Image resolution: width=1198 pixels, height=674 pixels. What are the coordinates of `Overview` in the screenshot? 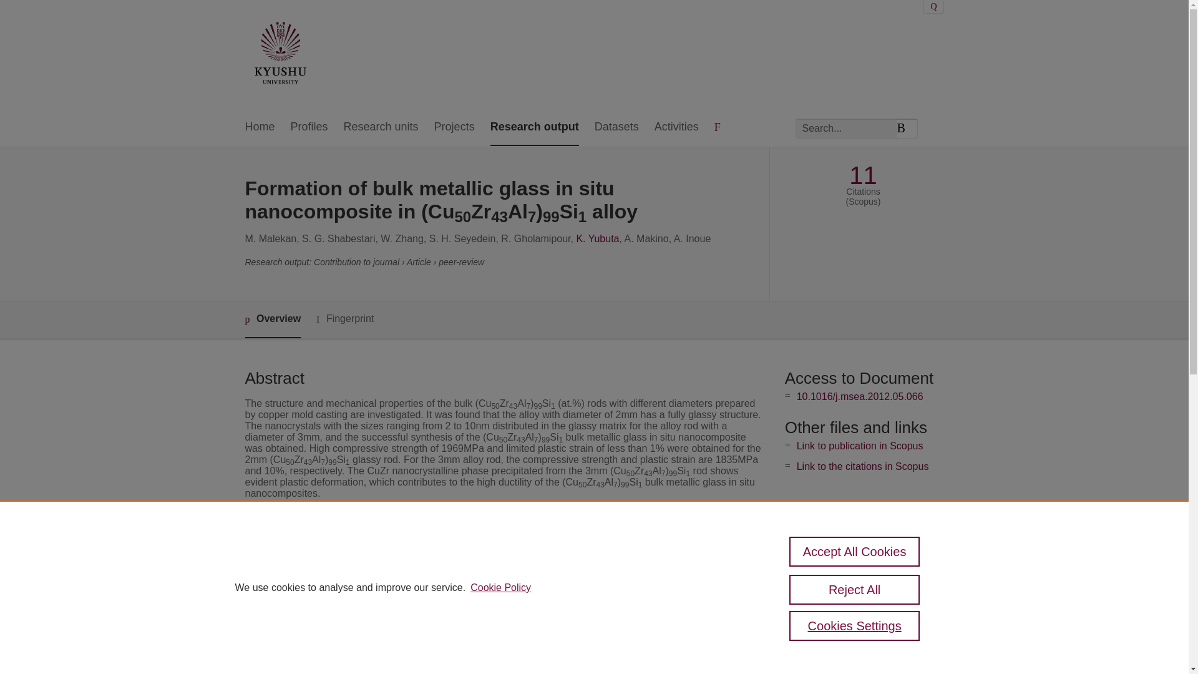 It's located at (272, 320).